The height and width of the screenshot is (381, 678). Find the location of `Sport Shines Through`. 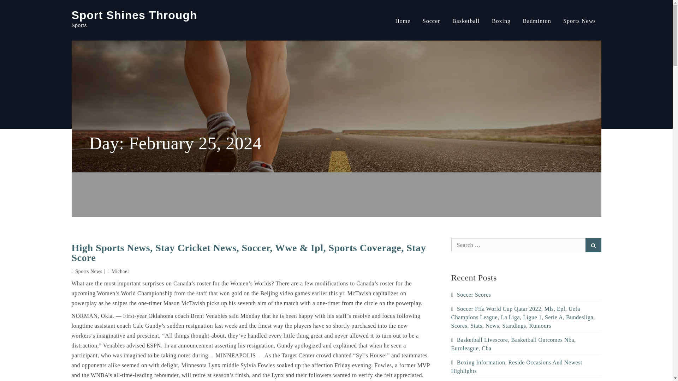

Sport Shines Through is located at coordinates (134, 15).